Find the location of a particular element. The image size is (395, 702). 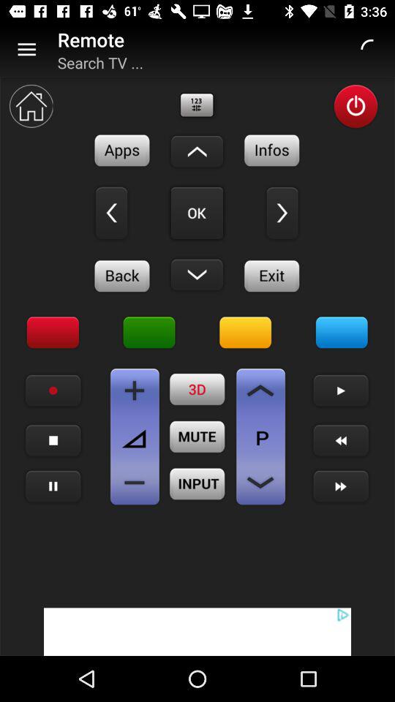

playing the song is located at coordinates (53, 487).